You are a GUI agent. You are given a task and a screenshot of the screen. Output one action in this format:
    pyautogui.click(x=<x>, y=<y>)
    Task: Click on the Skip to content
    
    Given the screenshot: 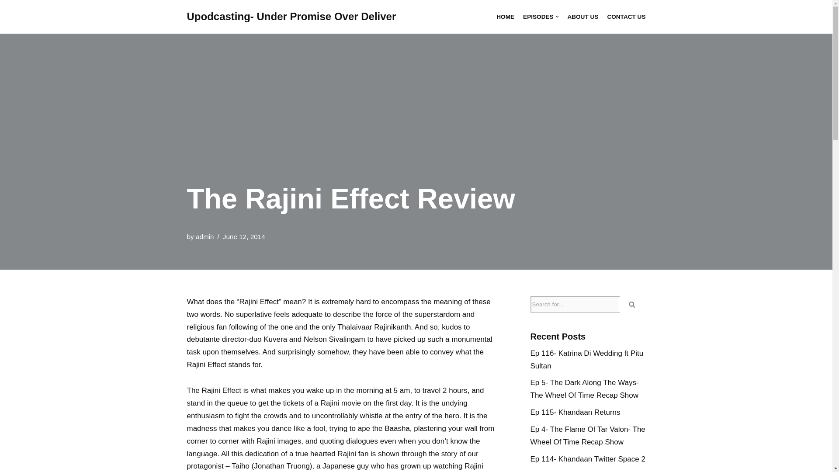 What is the action you would take?
    pyautogui.click(x=7, y=18)
    